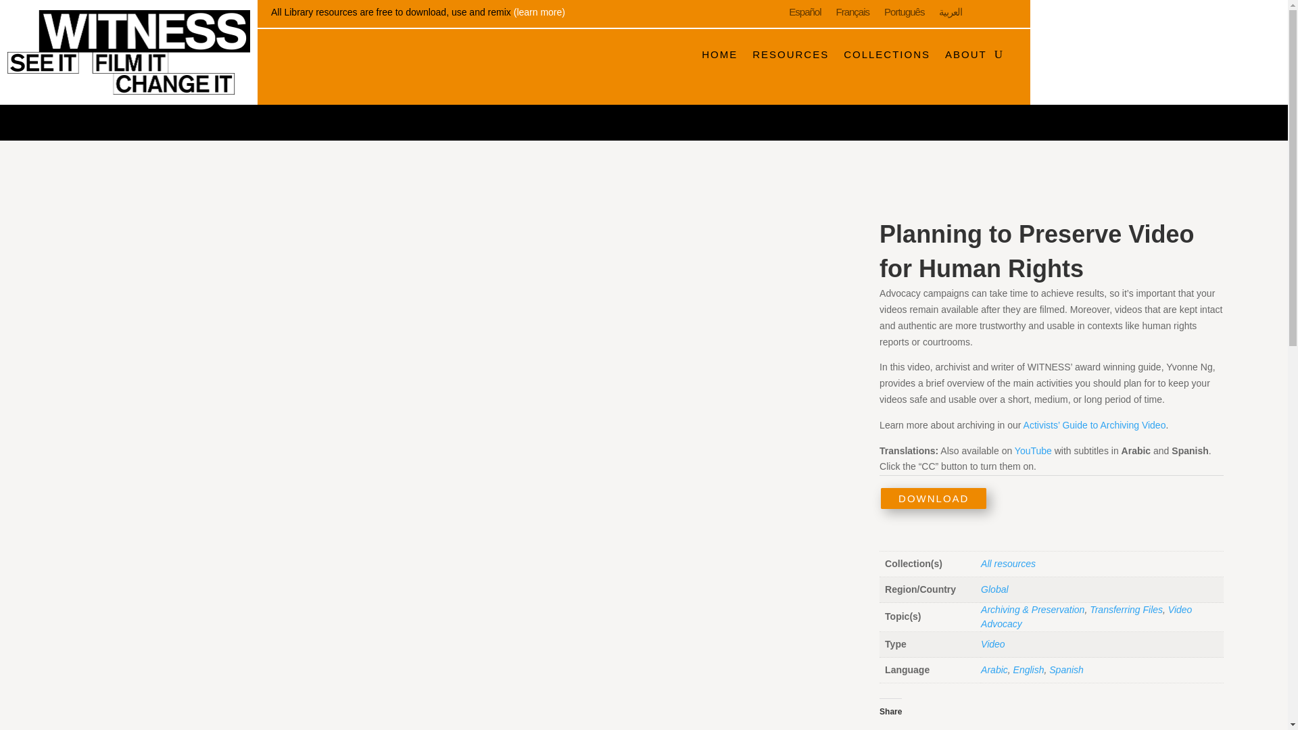 This screenshot has height=730, width=1298. Describe the element at coordinates (965, 54) in the screenshot. I see `ABOUT` at that location.